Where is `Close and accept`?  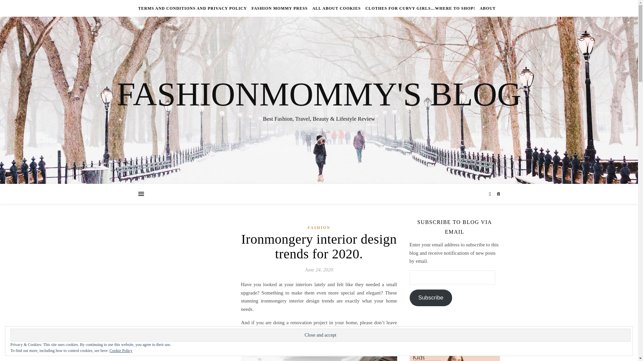 Close and accept is located at coordinates (320, 335).